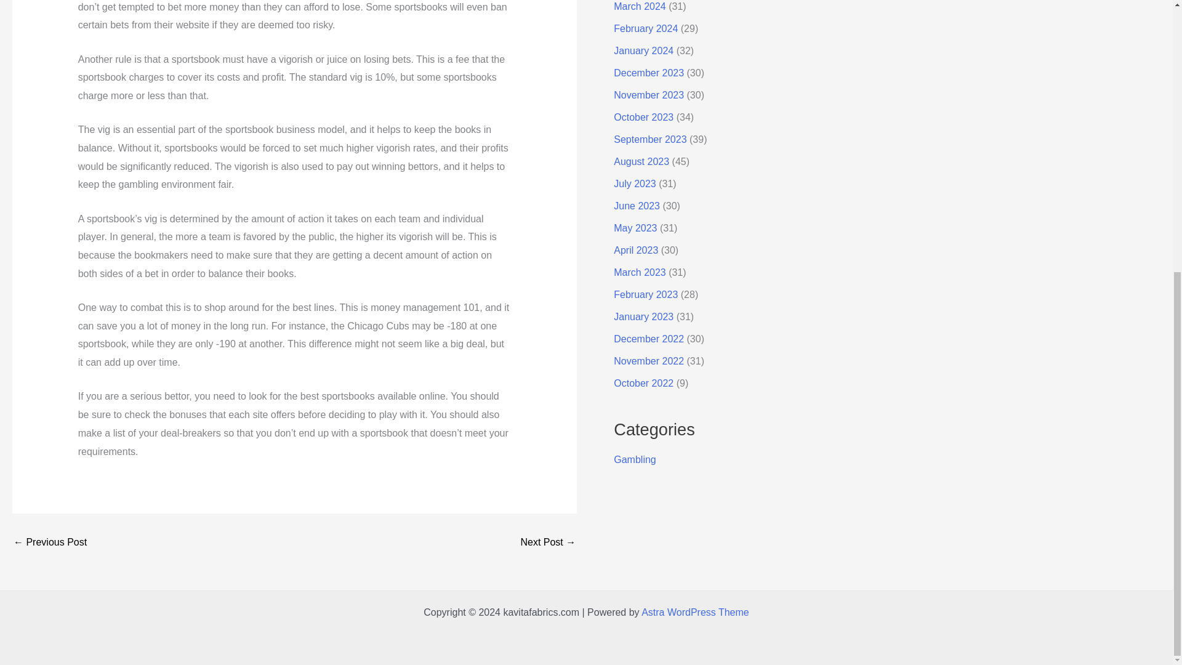  Describe the element at coordinates (634, 459) in the screenshot. I see `Gambling` at that location.